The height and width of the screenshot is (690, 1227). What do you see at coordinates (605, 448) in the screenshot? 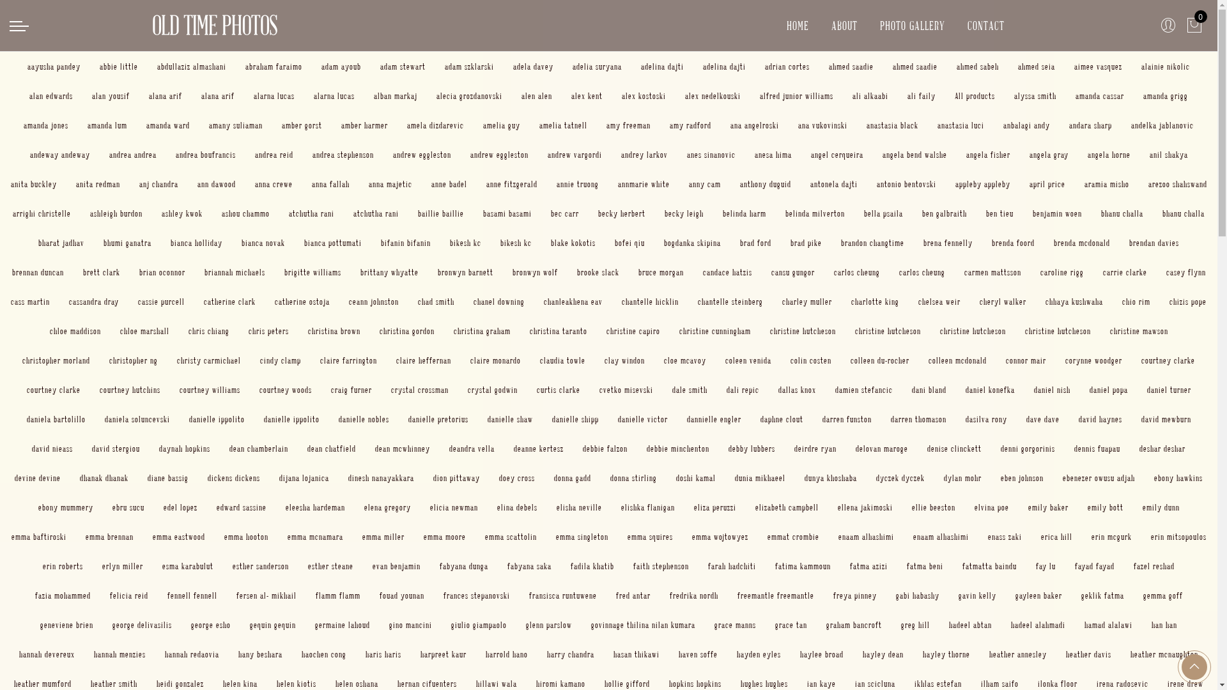
I see `debbie falzon` at bounding box center [605, 448].